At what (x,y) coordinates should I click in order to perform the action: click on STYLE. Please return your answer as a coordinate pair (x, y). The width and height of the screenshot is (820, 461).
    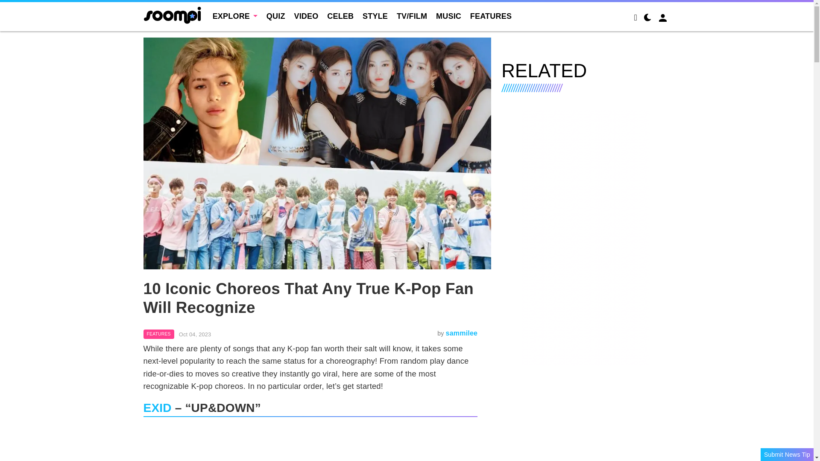
    Looking at the image, I should click on (375, 16).